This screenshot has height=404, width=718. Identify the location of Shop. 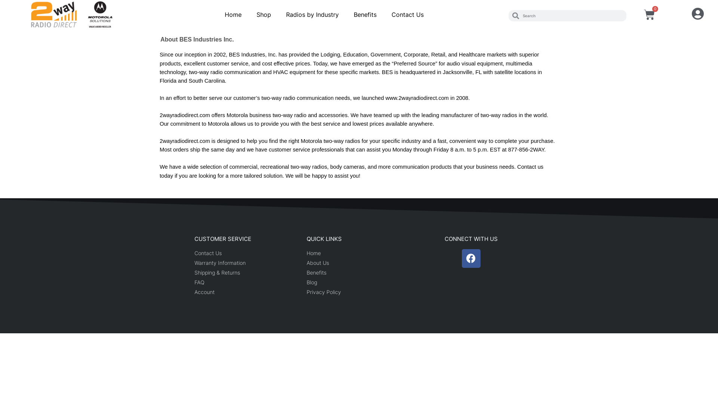
(264, 15).